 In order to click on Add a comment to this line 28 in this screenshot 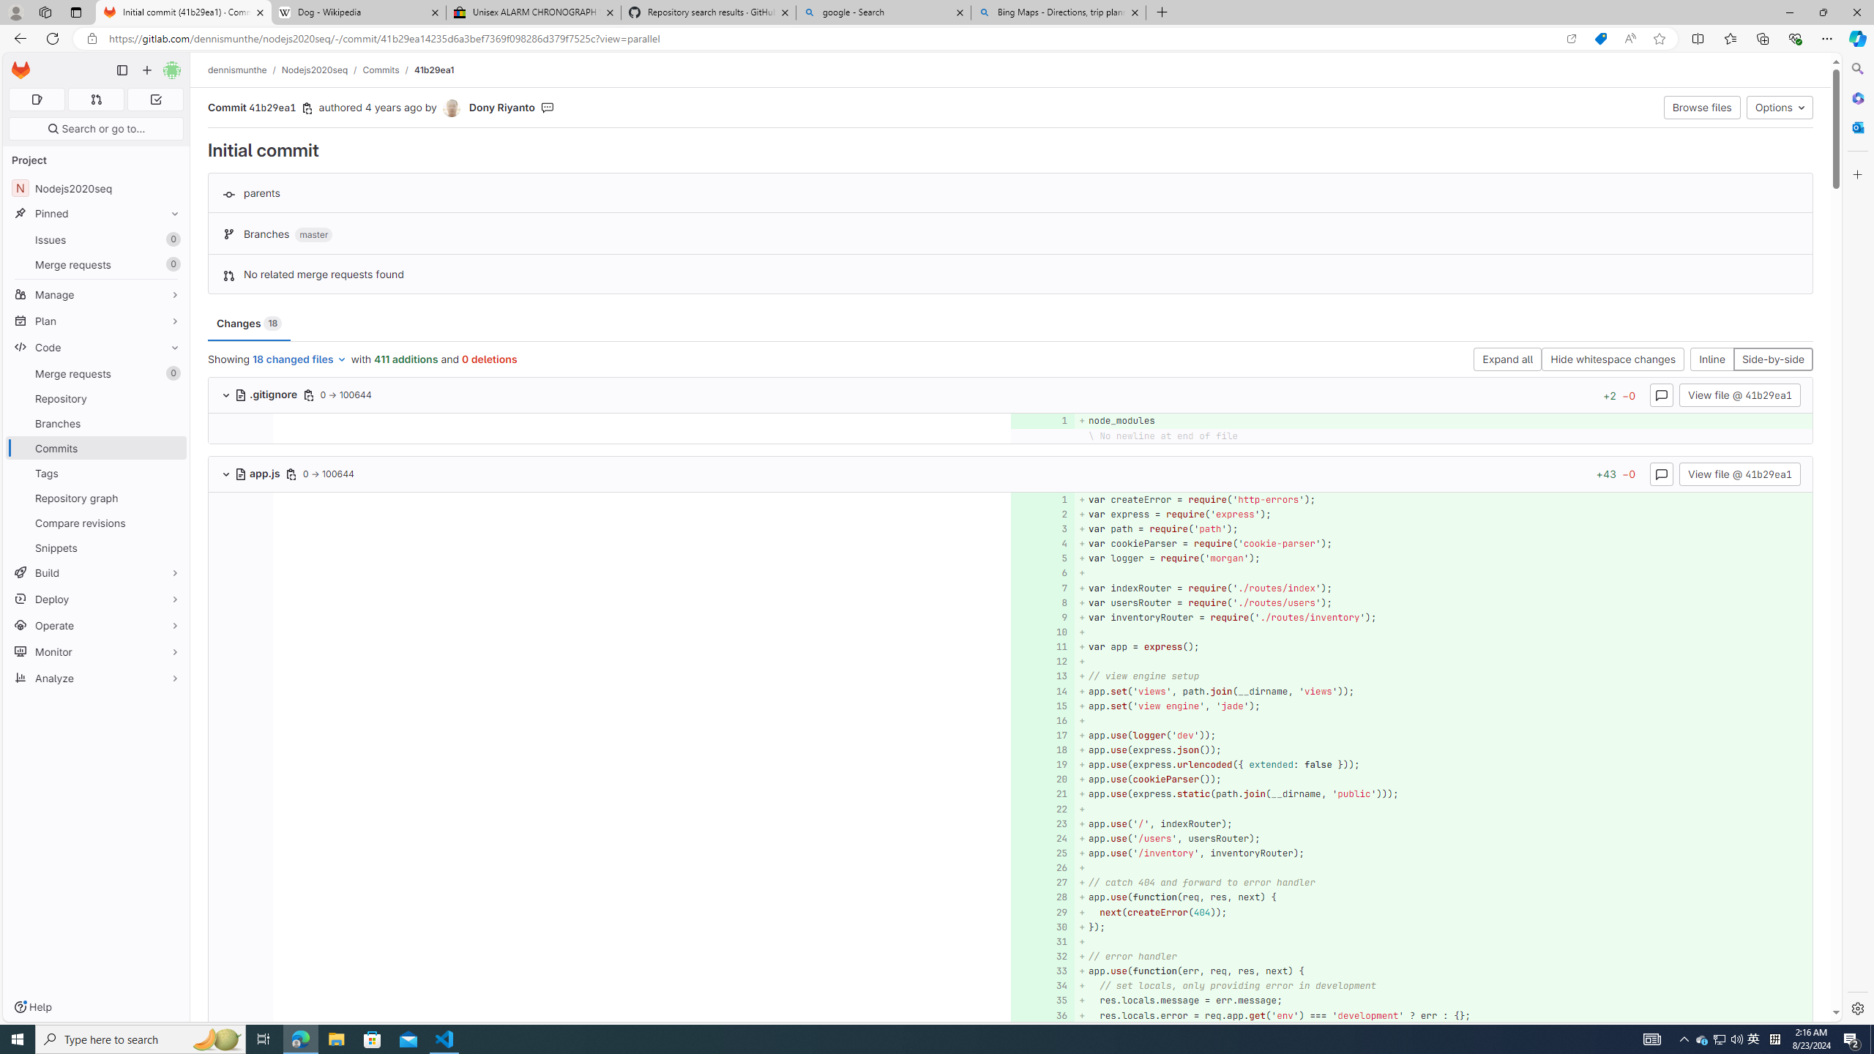, I will do `click(1042, 897)`.